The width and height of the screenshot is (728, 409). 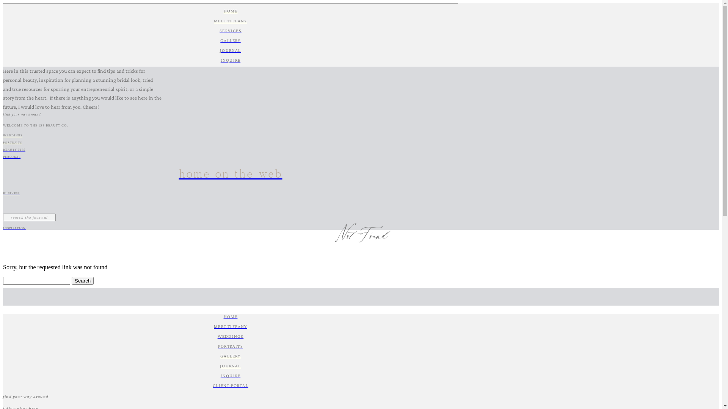 I want to click on MEET TIFFANY, so click(x=231, y=326).